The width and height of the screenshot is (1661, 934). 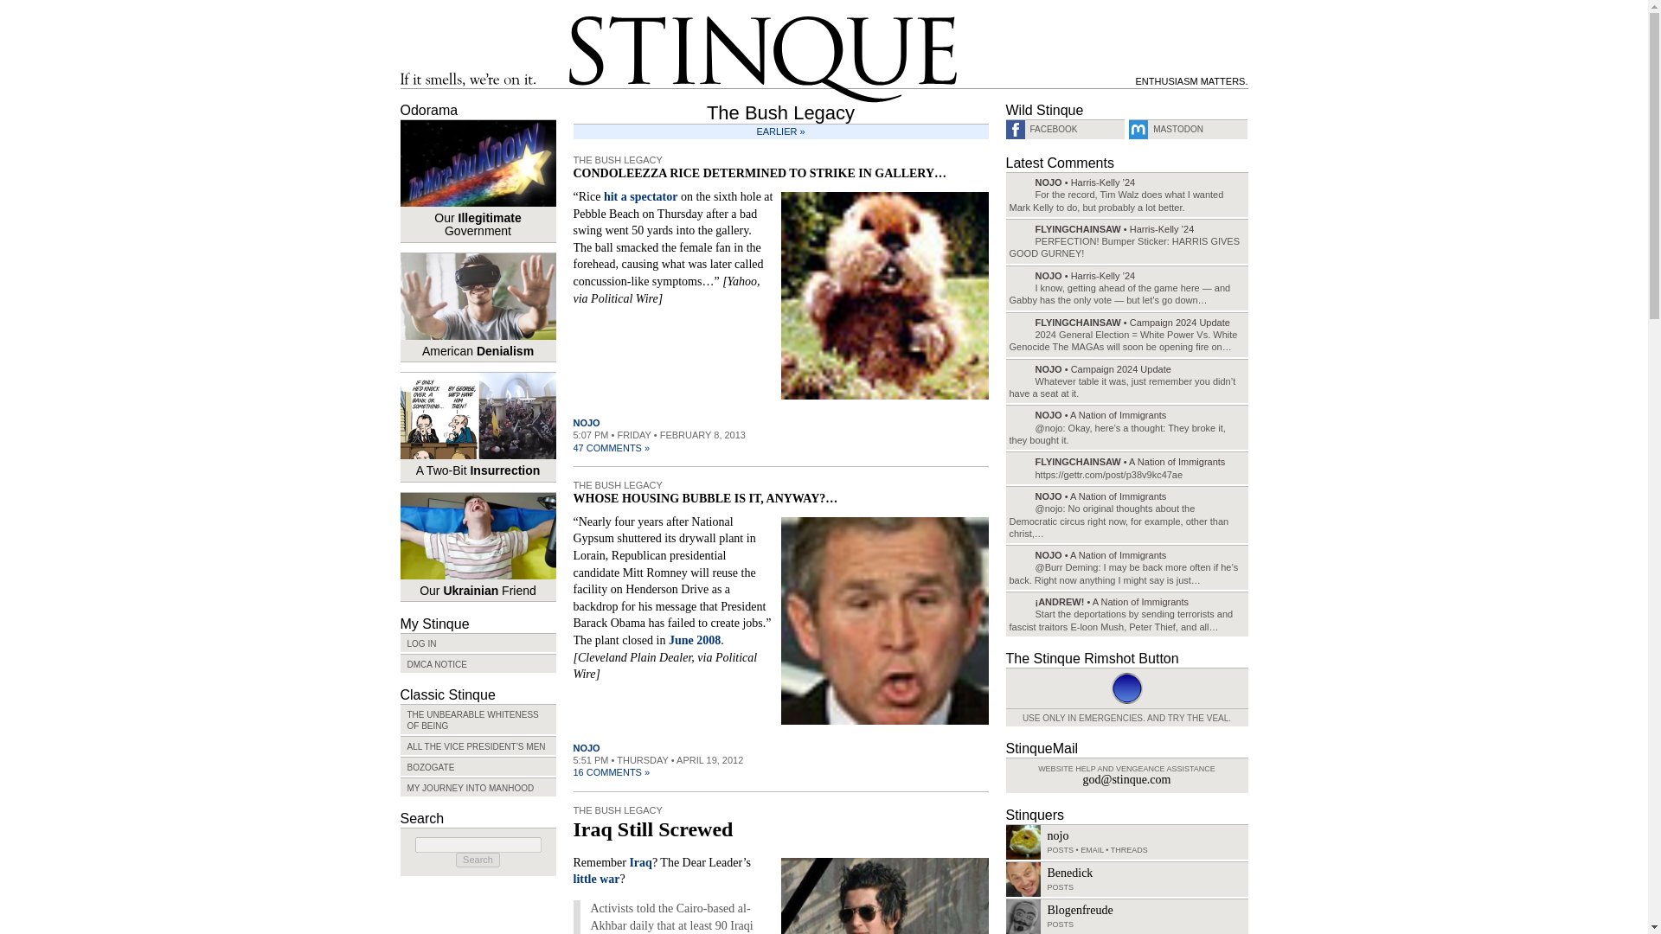 I want to click on hit a spectator, so click(x=640, y=197).